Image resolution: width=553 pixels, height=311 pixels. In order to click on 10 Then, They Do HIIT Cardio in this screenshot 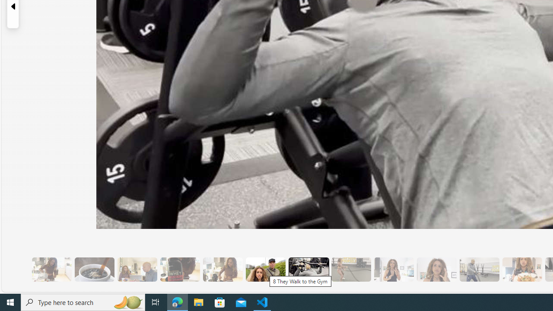, I will do `click(351, 270)`.